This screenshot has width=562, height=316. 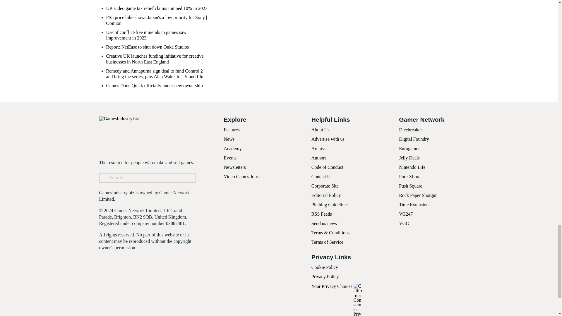 What do you see at coordinates (235, 167) in the screenshot?
I see `Newsletters` at bounding box center [235, 167].